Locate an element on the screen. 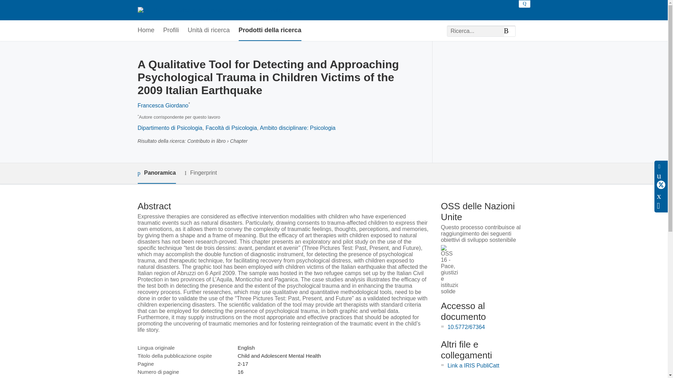  Prodotti della ricerca is located at coordinates (270, 30).